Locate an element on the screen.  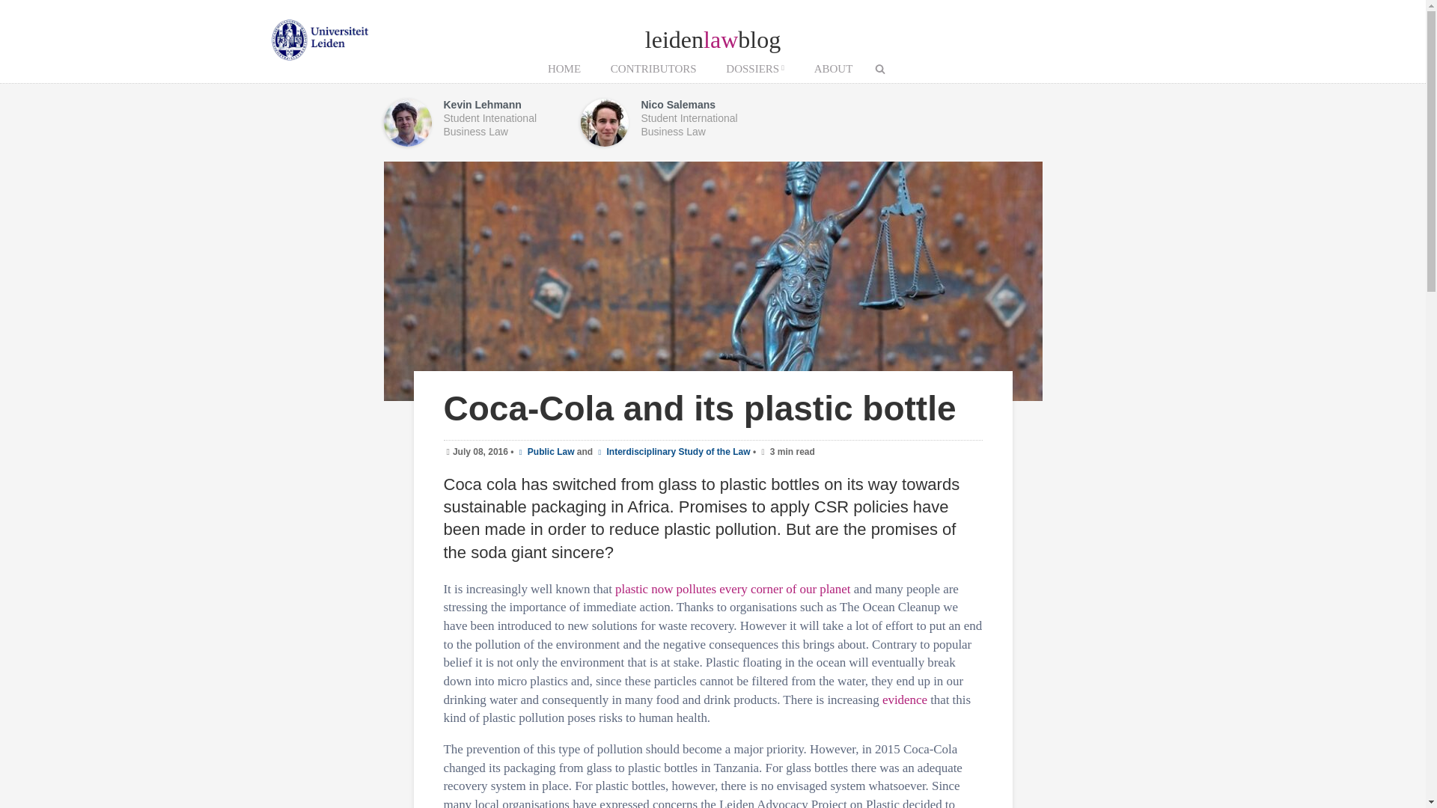
Public Law is located at coordinates (545, 452).